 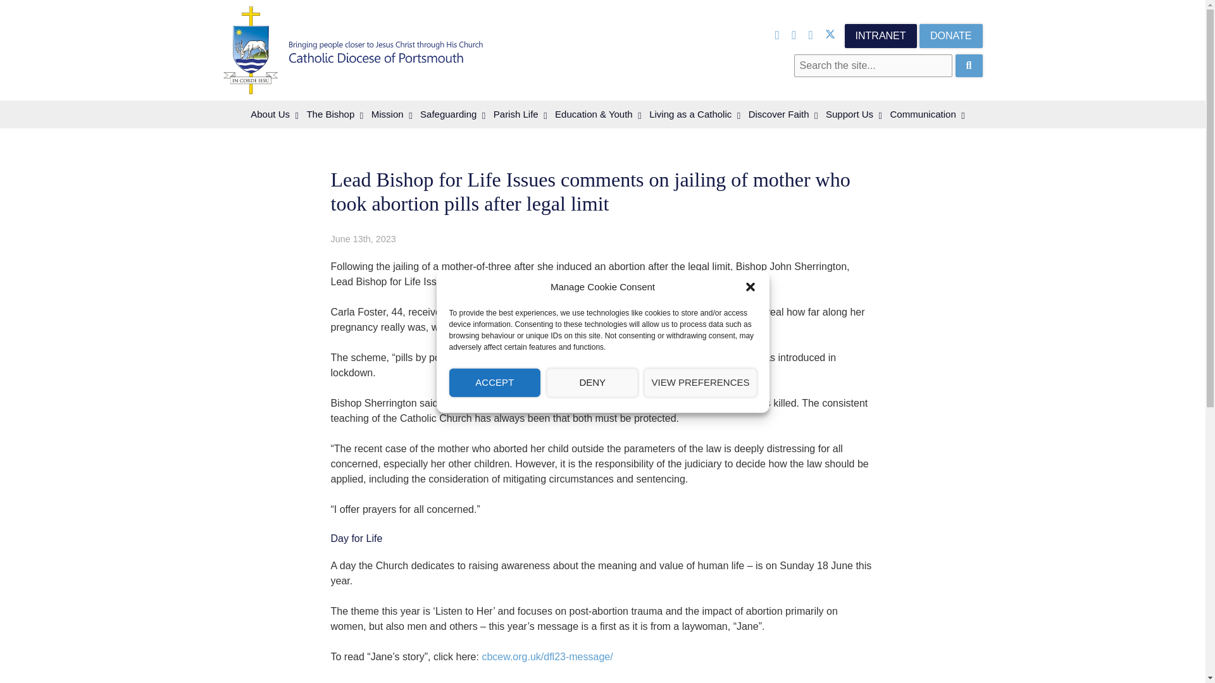 What do you see at coordinates (592, 382) in the screenshot?
I see `DENY` at bounding box center [592, 382].